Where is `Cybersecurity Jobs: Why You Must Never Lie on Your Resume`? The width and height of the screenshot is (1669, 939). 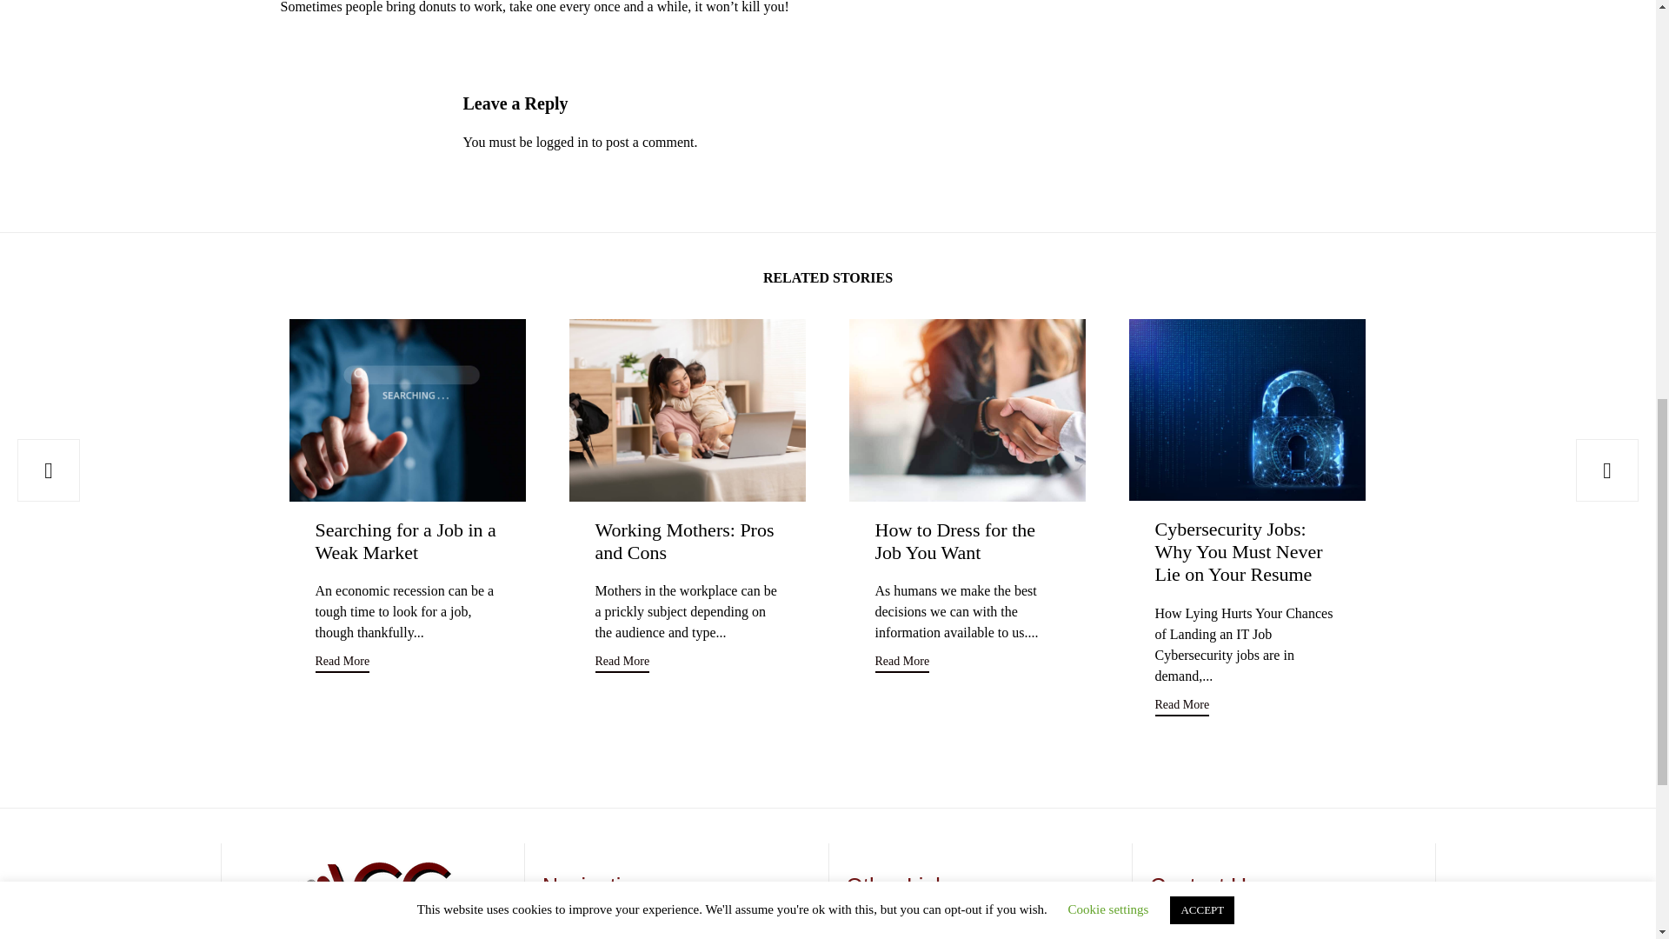 Cybersecurity Jobs: Why You Must Never Lie on Your Resume is located at coordinates (1238, 551).